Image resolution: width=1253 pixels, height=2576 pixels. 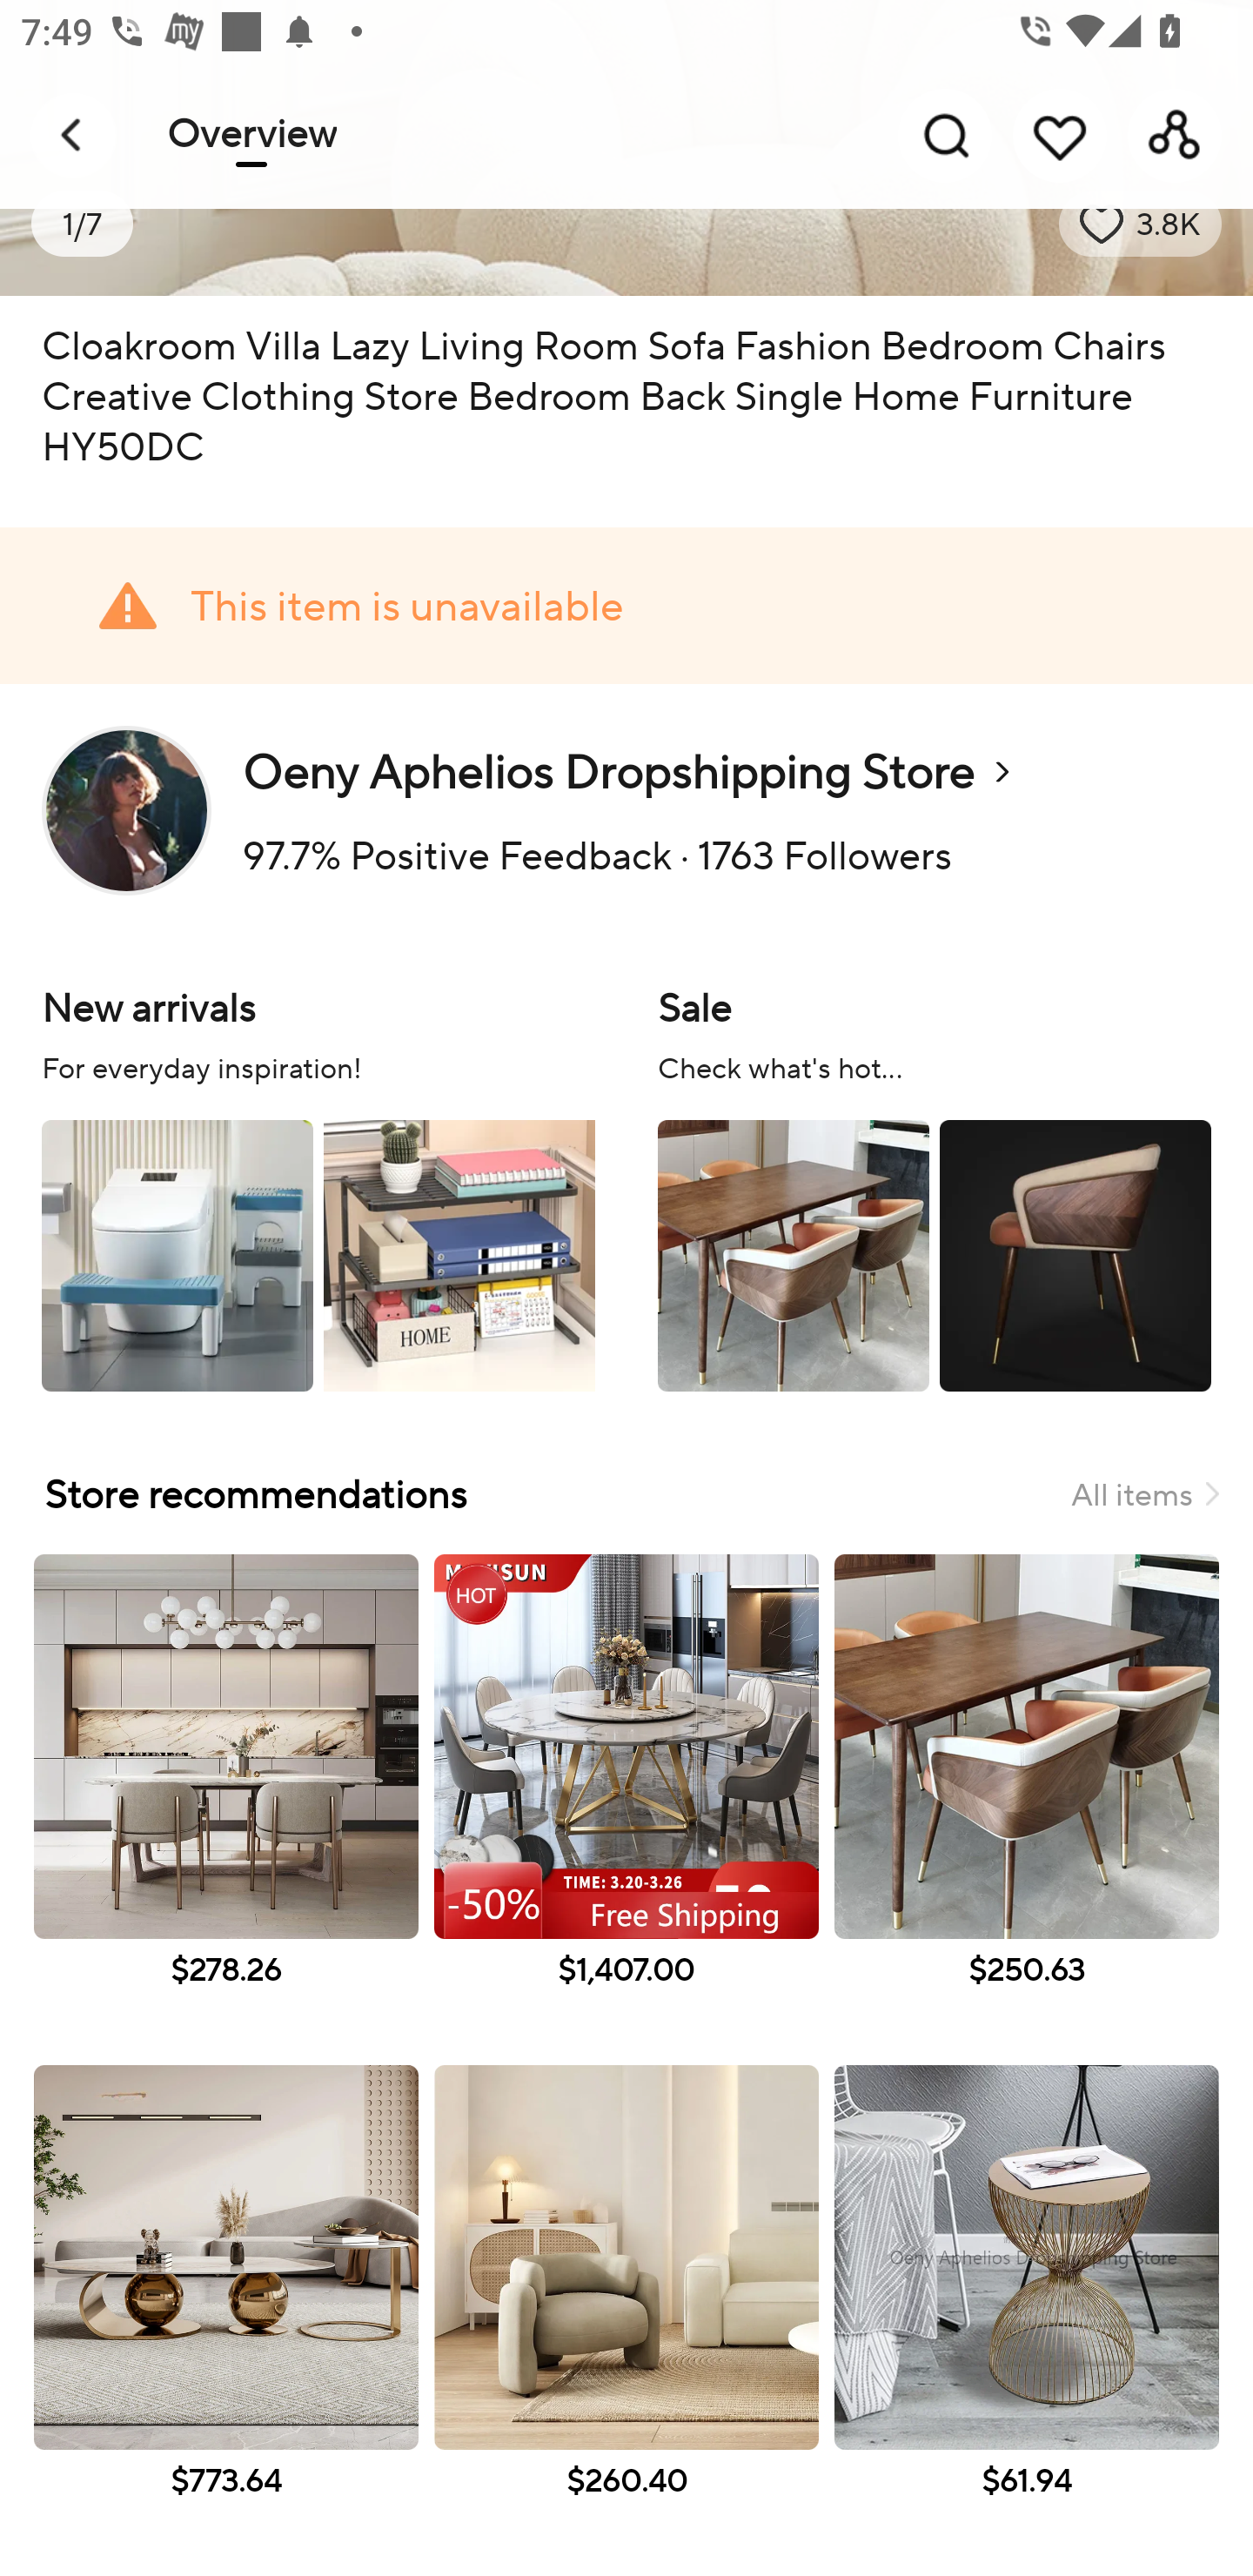 What do you see at coordinates (935, 1184) in the screenshot?
I see `Sale Check what's hot...` at bounding box center [935, 1184].